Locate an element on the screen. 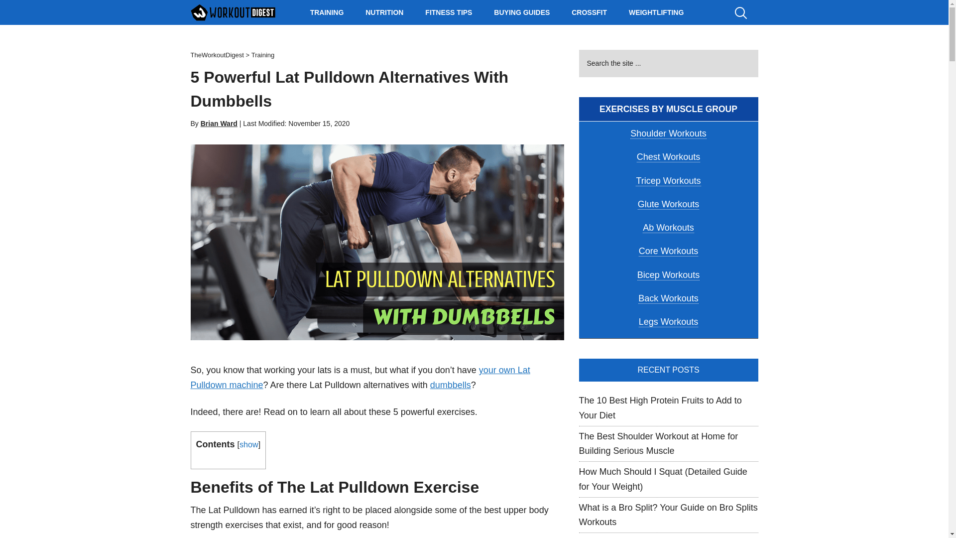 This screenshot has height=538, width=956. NUTRITION is located at coordinates (384, 12).